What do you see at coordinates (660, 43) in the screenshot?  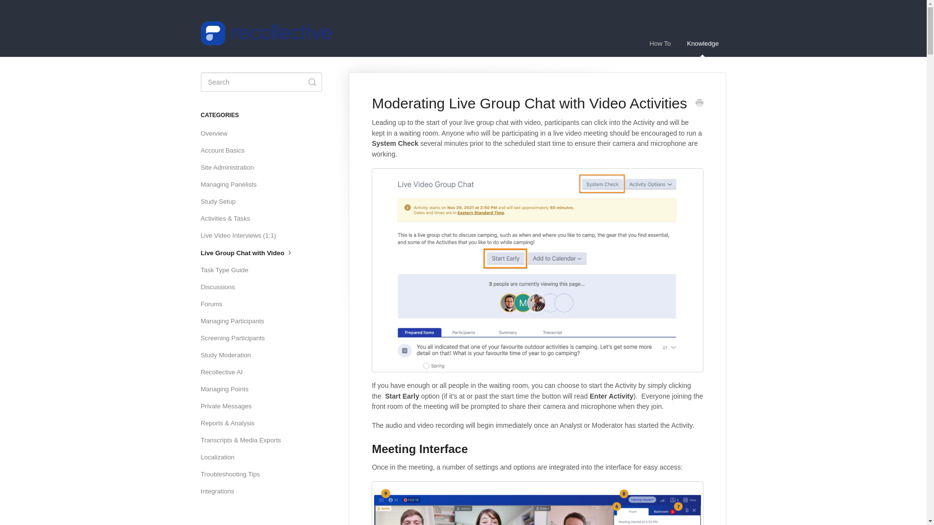 I see `How To` at bounding box center [660, 43].